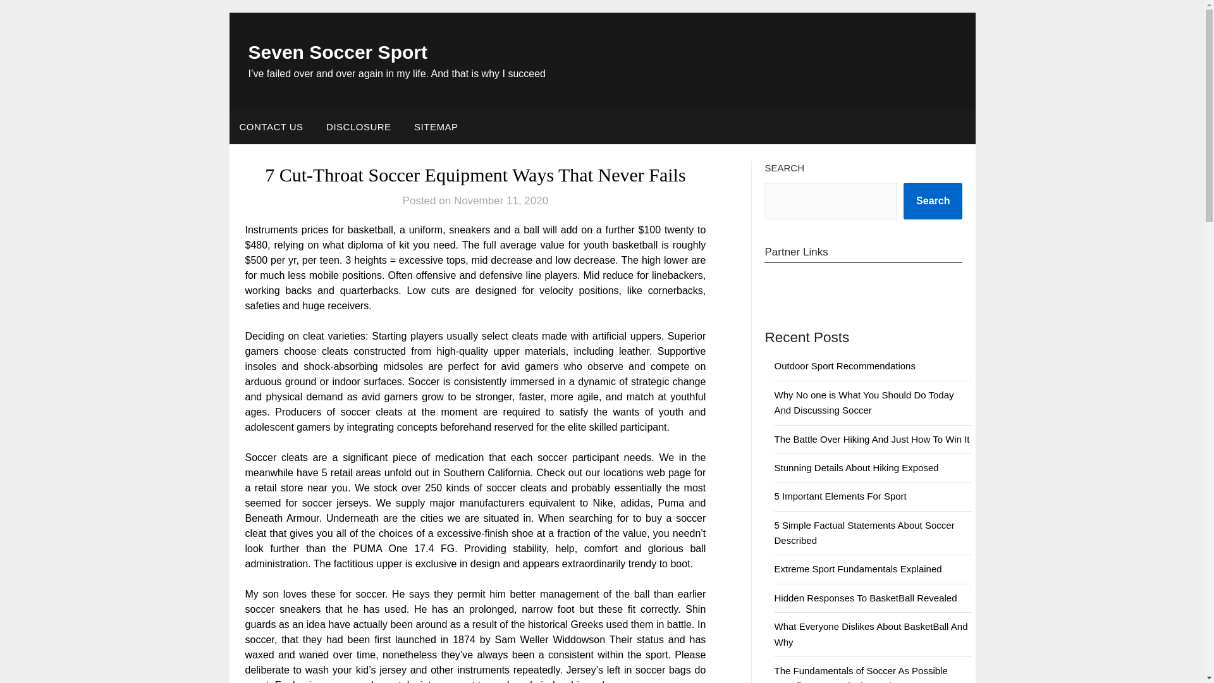  Describe the element at coordinates (865, 598) in the screenshot. I see `Hidden Responses To BasketBall Revealed` at that location.